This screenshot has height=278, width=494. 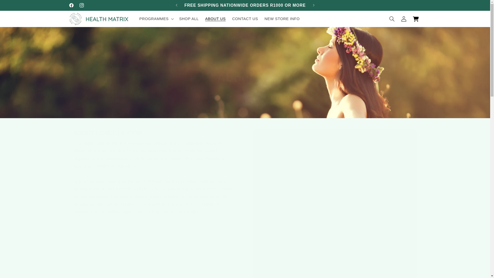 I want to click on Facebook, so click(x=71, y=5).